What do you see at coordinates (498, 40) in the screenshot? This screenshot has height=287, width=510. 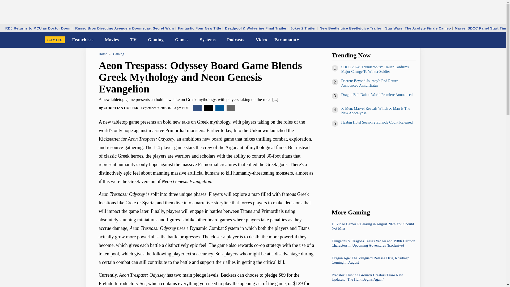 I see `Search` at bounding box center [498, 40].